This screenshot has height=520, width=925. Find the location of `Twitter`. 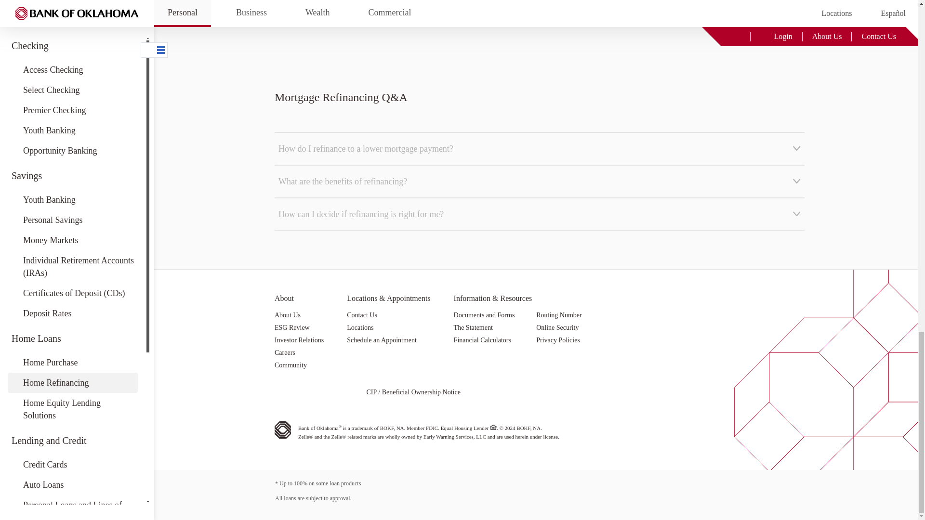

Twitter is located at coordinates (325, 393).